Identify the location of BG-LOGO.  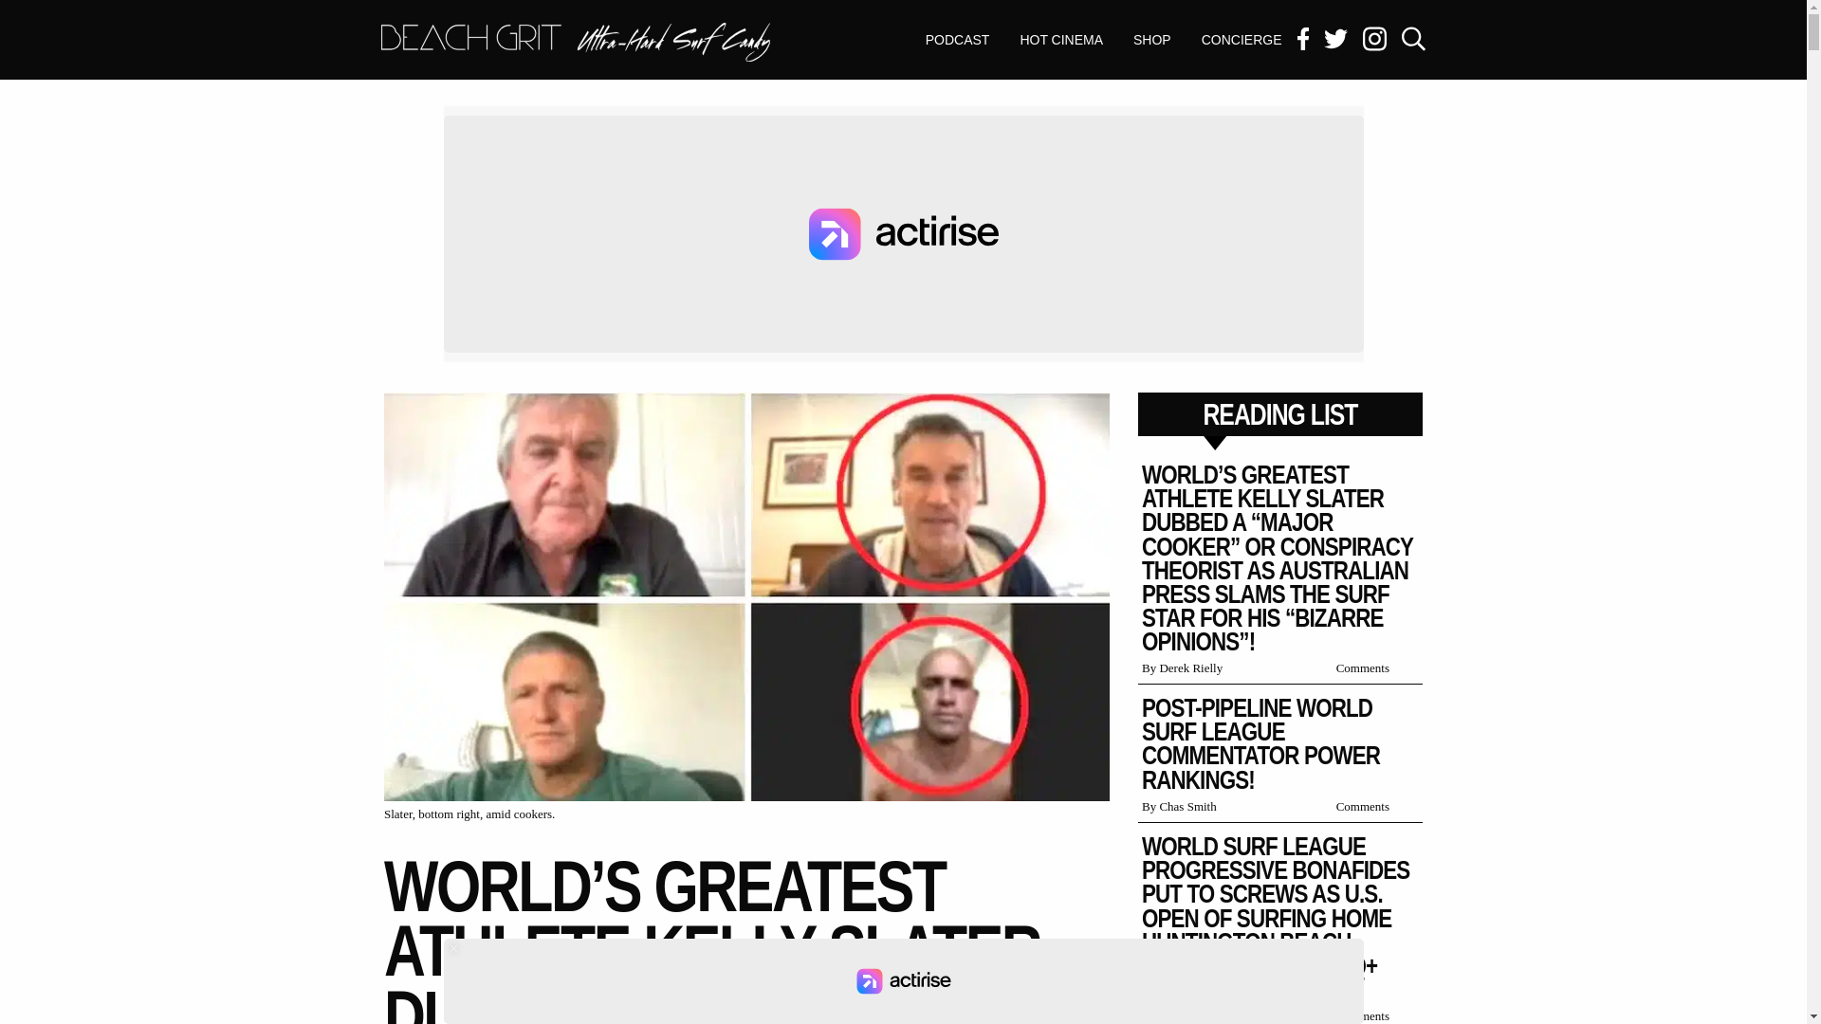
(575, 42).